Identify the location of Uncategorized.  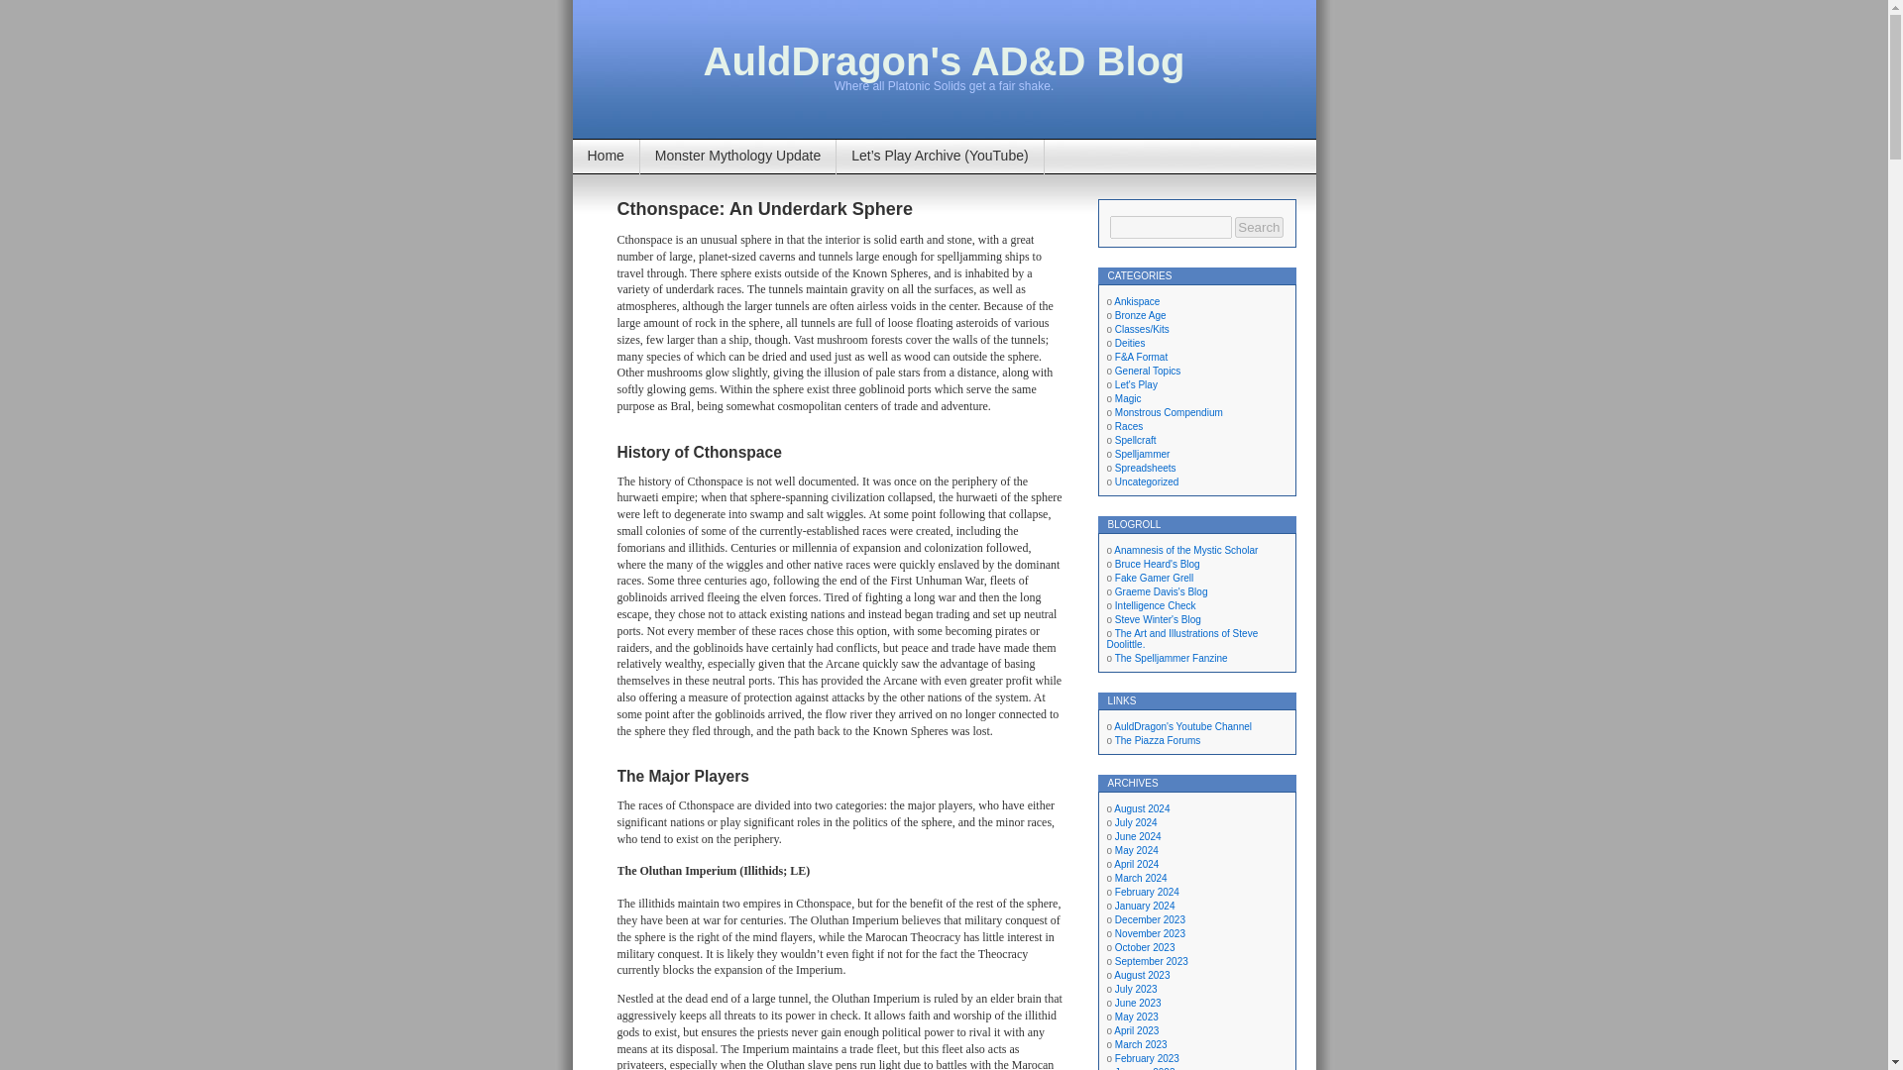
(1146, 481).